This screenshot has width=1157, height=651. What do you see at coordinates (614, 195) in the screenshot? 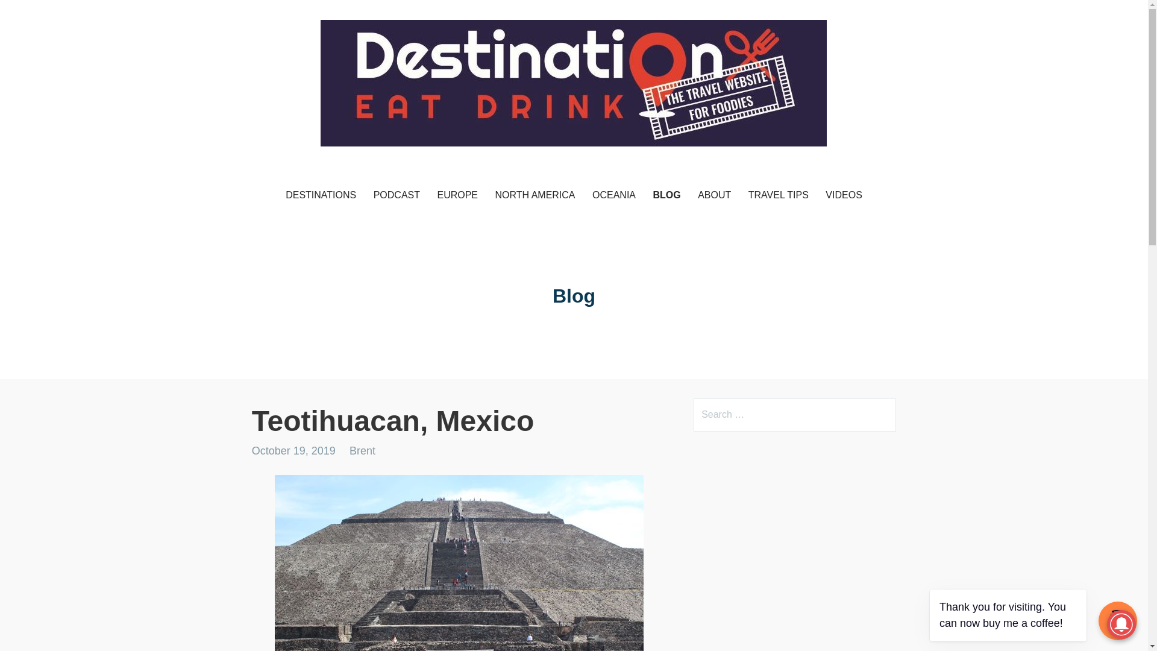
I see `OCEANIA` at bounding box center [614, 195].